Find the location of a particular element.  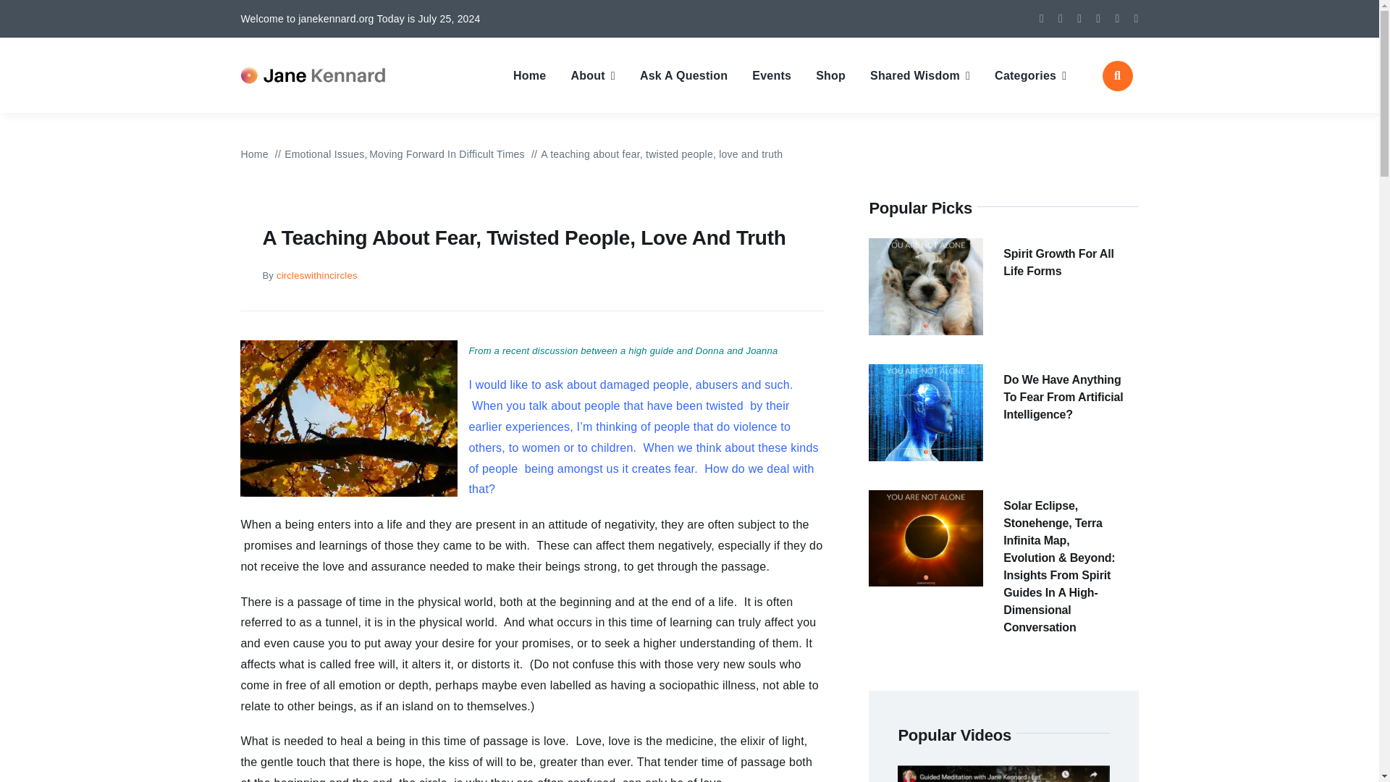

Ask A Question is located at coordinates (683, 75).